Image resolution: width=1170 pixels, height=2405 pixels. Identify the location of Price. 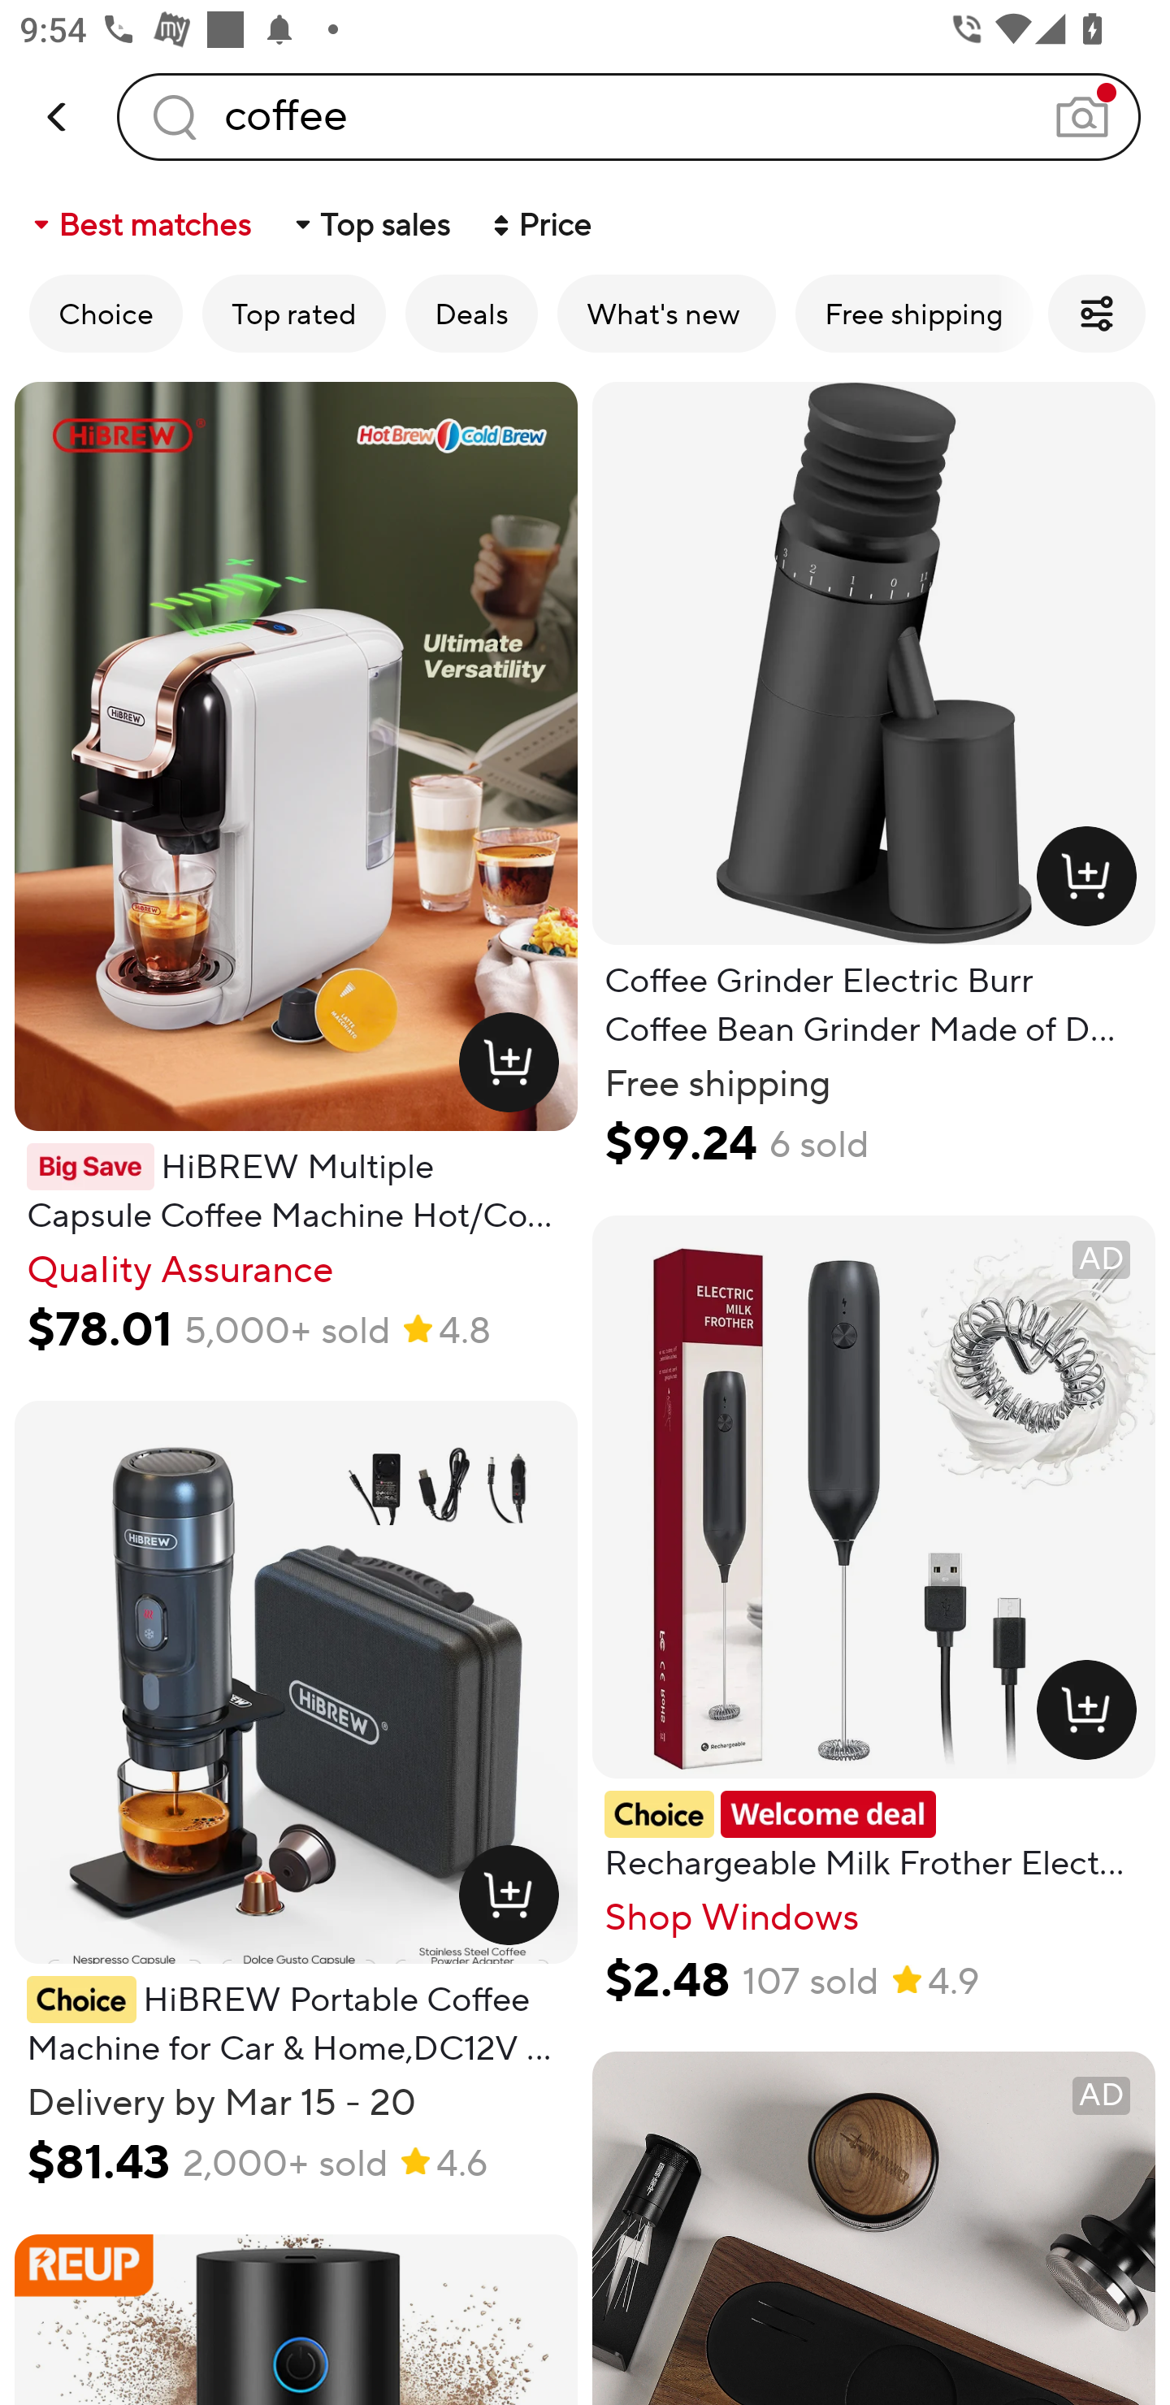
(539, 224).